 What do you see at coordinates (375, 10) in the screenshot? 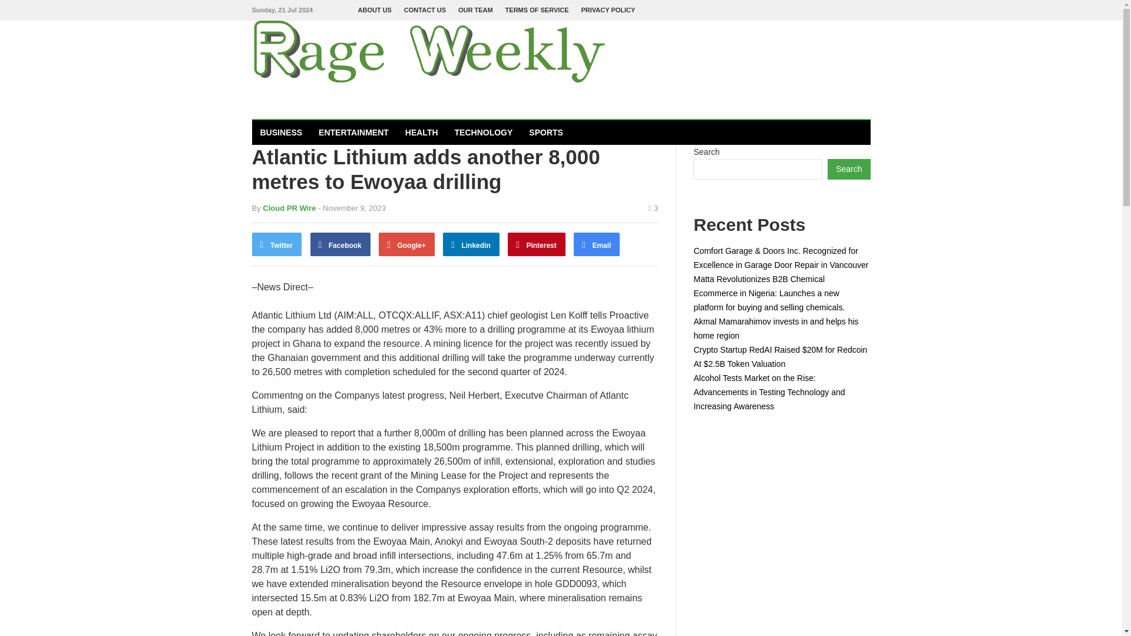
I see `ABOUT US` at bounding box center [375, 10].